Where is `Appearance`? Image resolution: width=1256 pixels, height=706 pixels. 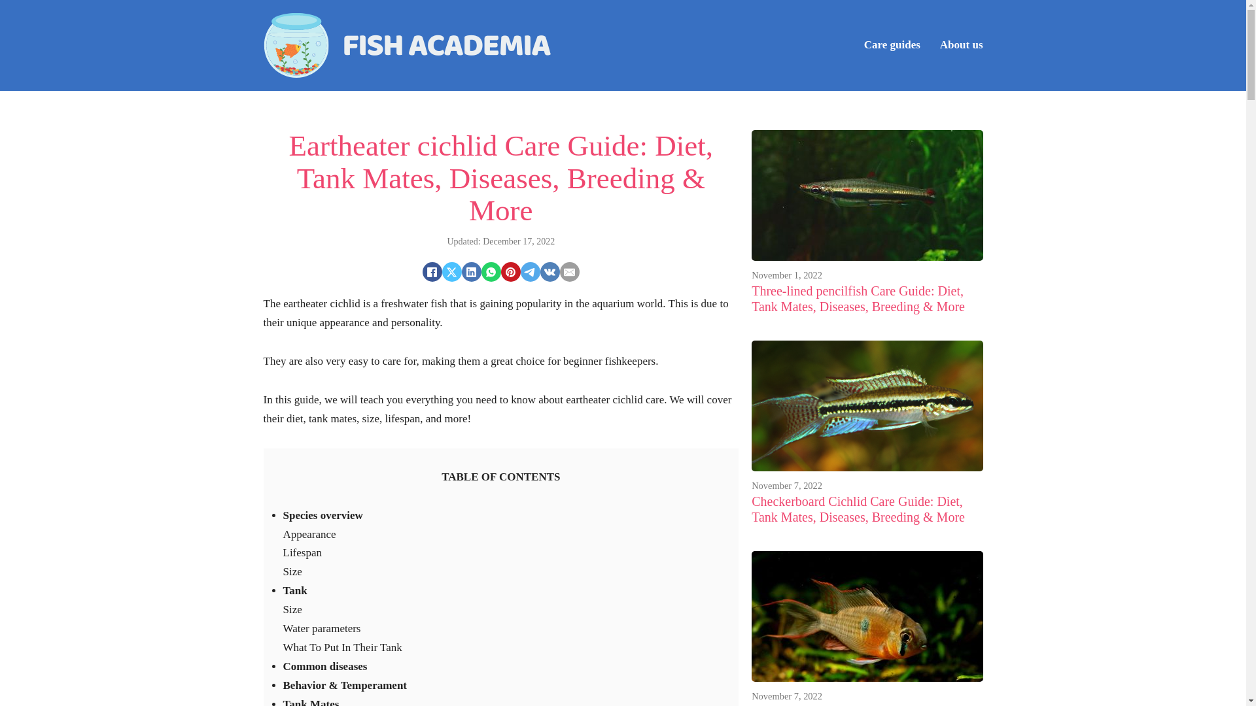 Appearance is located at coordinates (309, 534).